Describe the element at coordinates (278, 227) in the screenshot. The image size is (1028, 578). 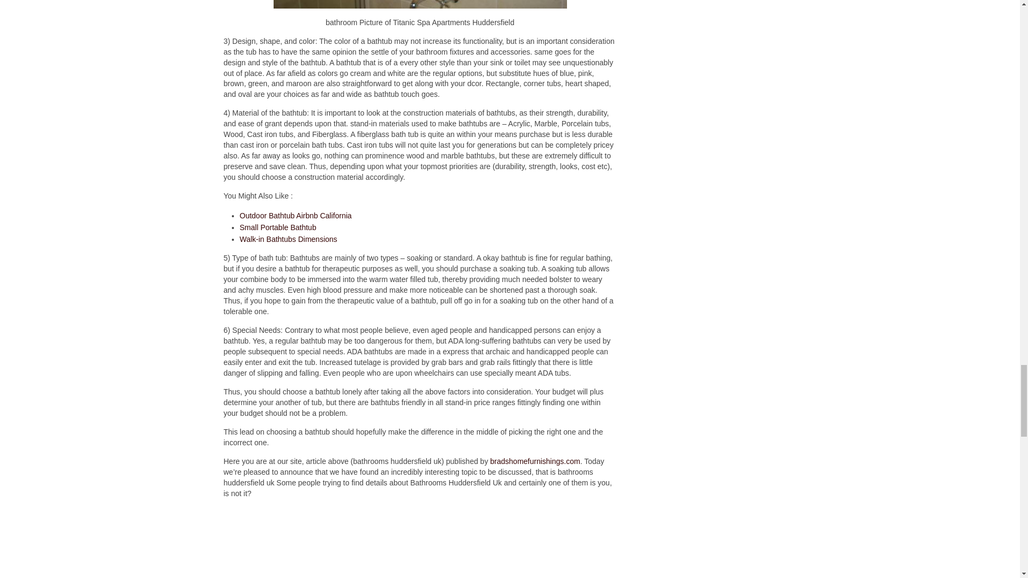
I see `Small Portable Bathtub` at that location.